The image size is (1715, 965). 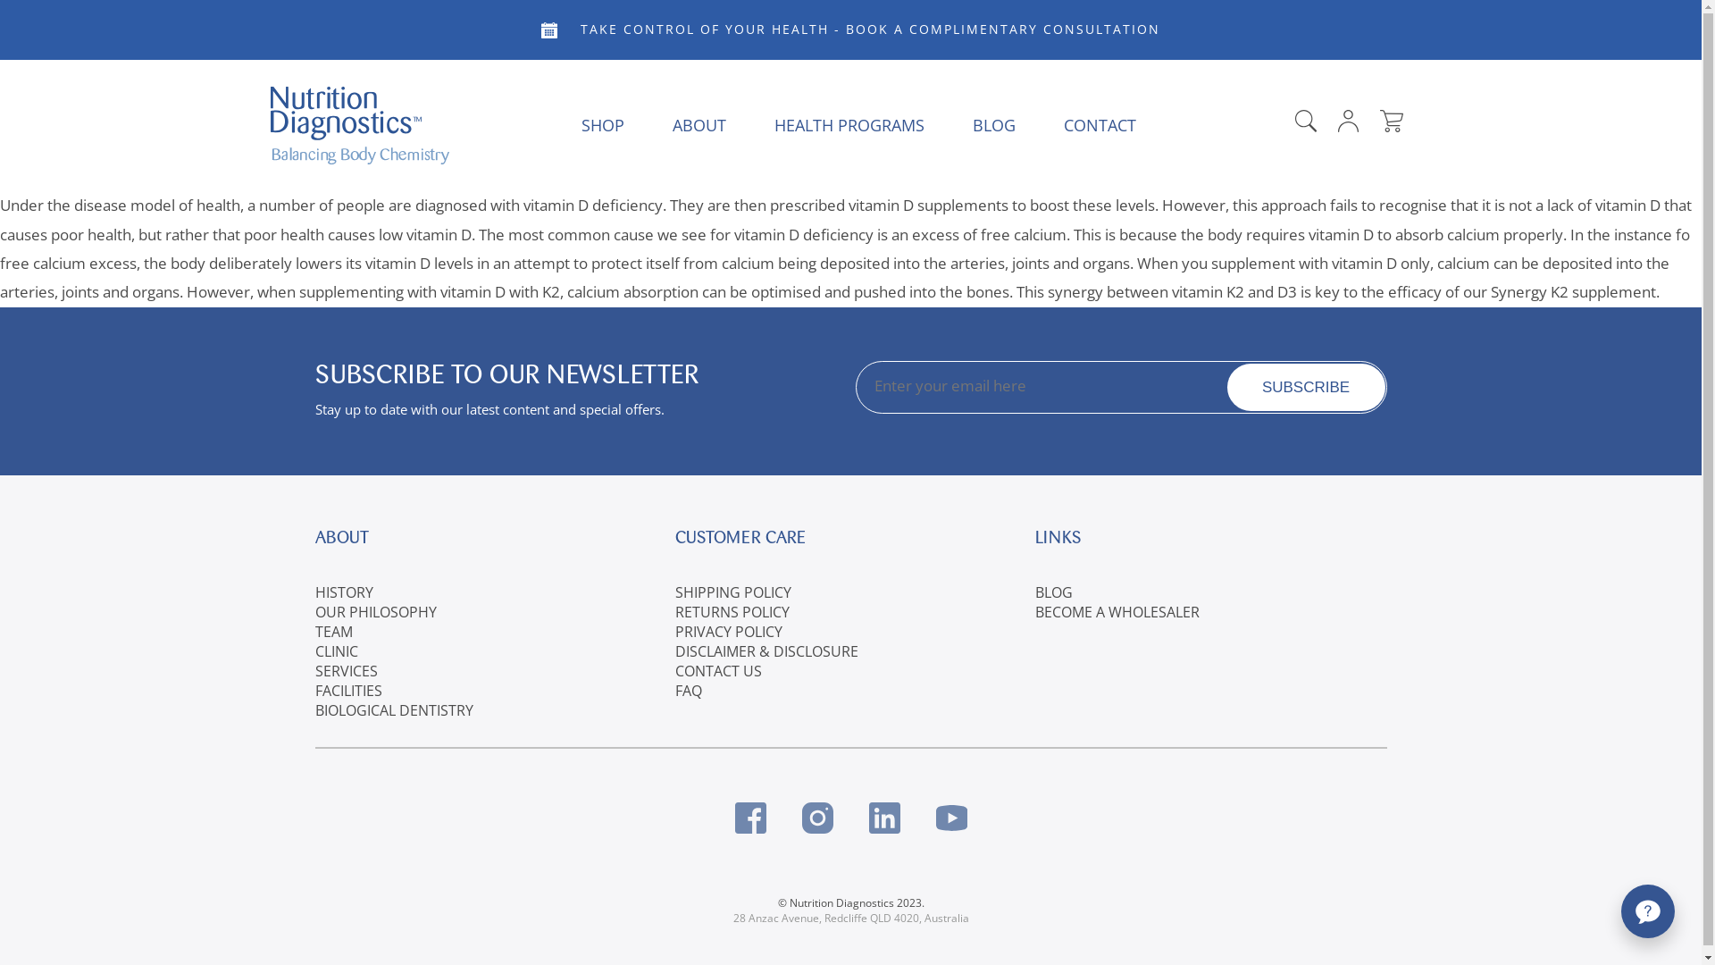 What do you see at coordinates (850, 30) in the screenshot?
I see ` WE SHIP INTERNATIONALLY` at bounding box center [850, 30].